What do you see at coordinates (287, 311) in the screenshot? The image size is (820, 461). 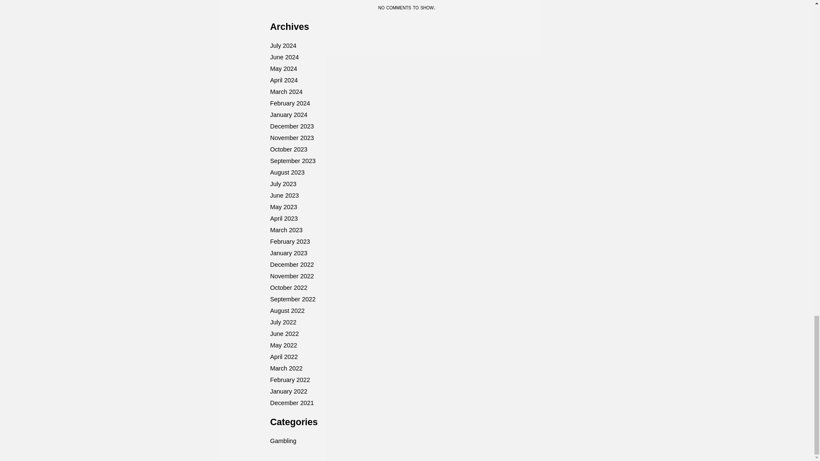 I see `August 2022` at bounding box center [287, 311].